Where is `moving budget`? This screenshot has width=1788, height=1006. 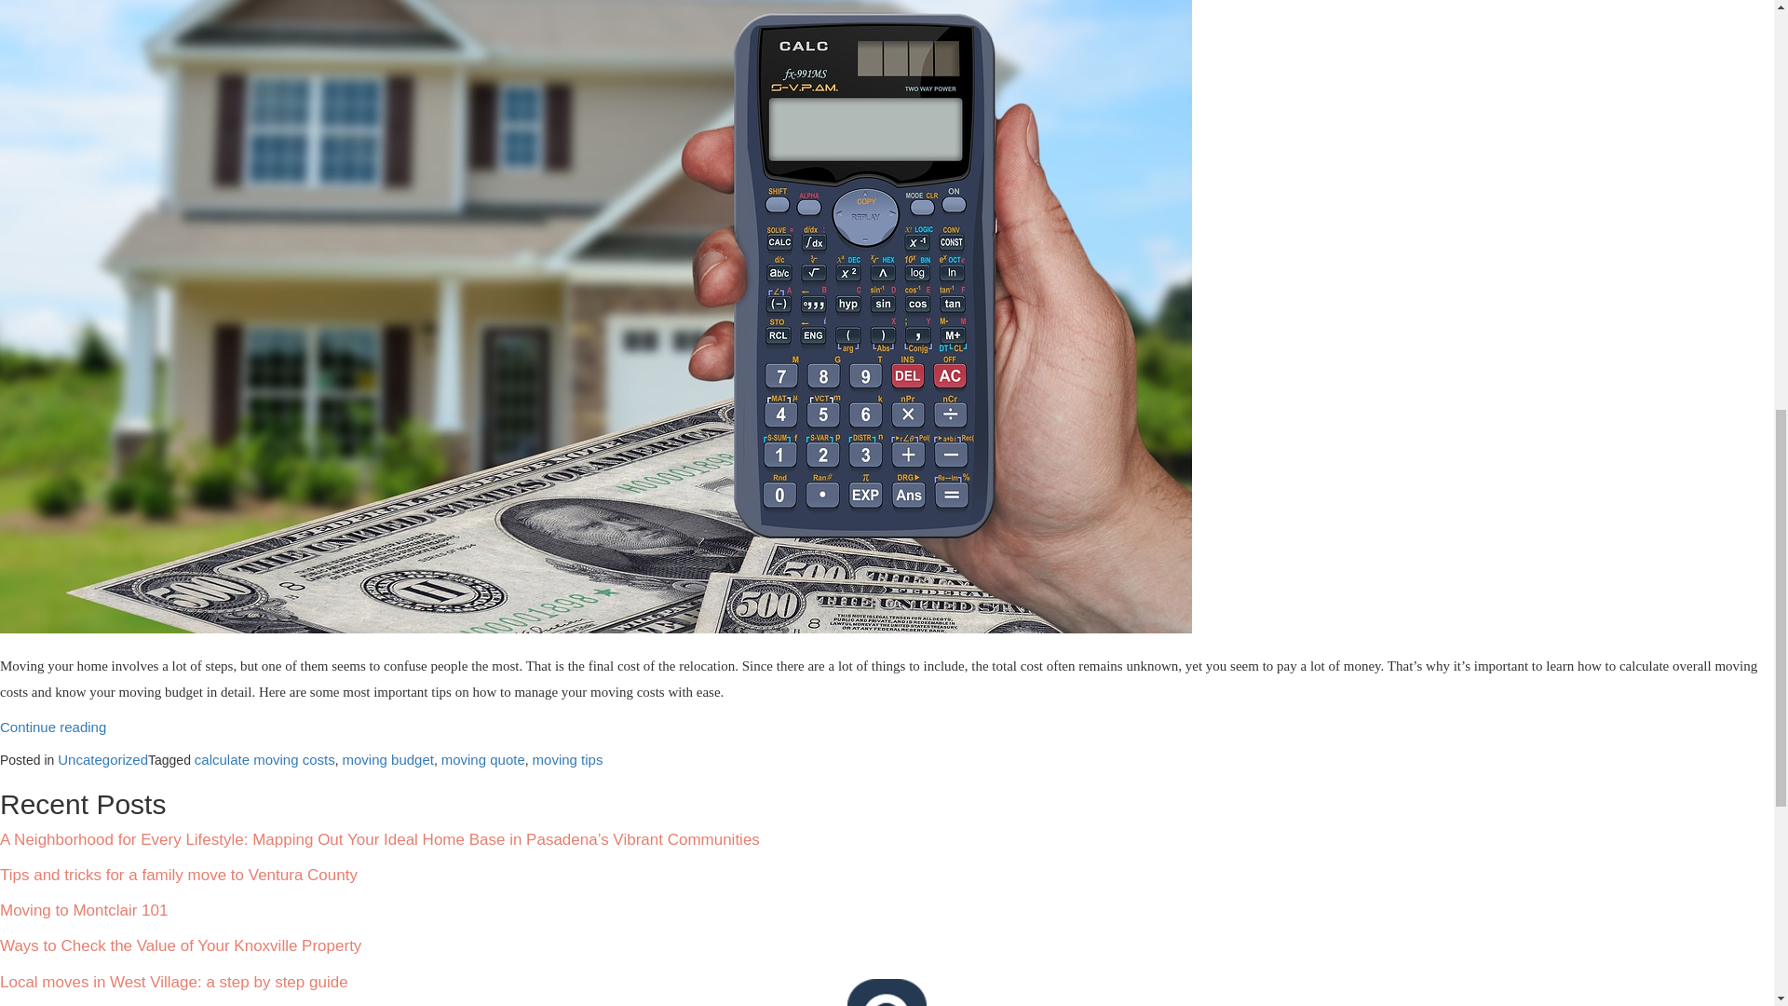
moving budget is located at coordinates (388, 759).